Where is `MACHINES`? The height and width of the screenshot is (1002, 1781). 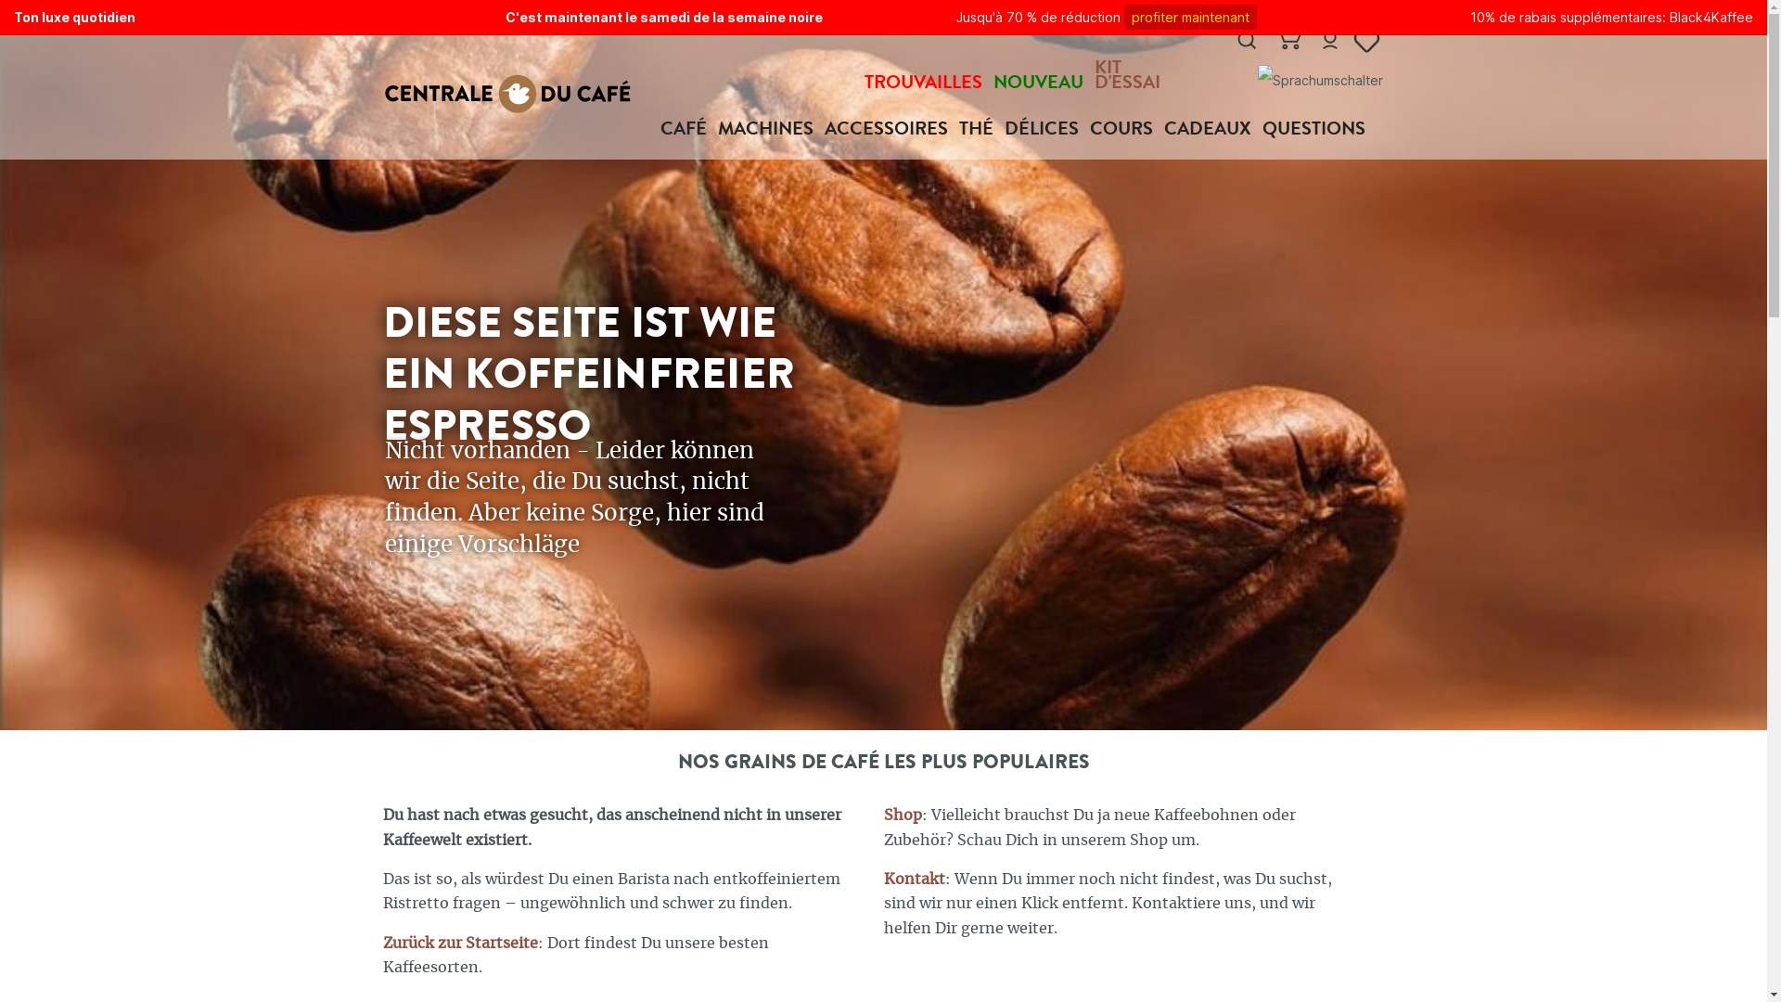
MACHINES is located at coordinates (772, 130).